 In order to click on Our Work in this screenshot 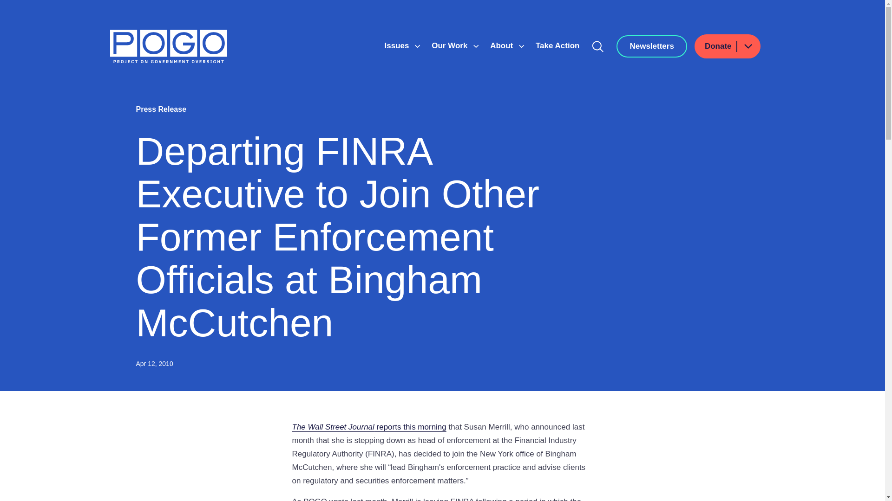, I will do `click(451, 45)`.